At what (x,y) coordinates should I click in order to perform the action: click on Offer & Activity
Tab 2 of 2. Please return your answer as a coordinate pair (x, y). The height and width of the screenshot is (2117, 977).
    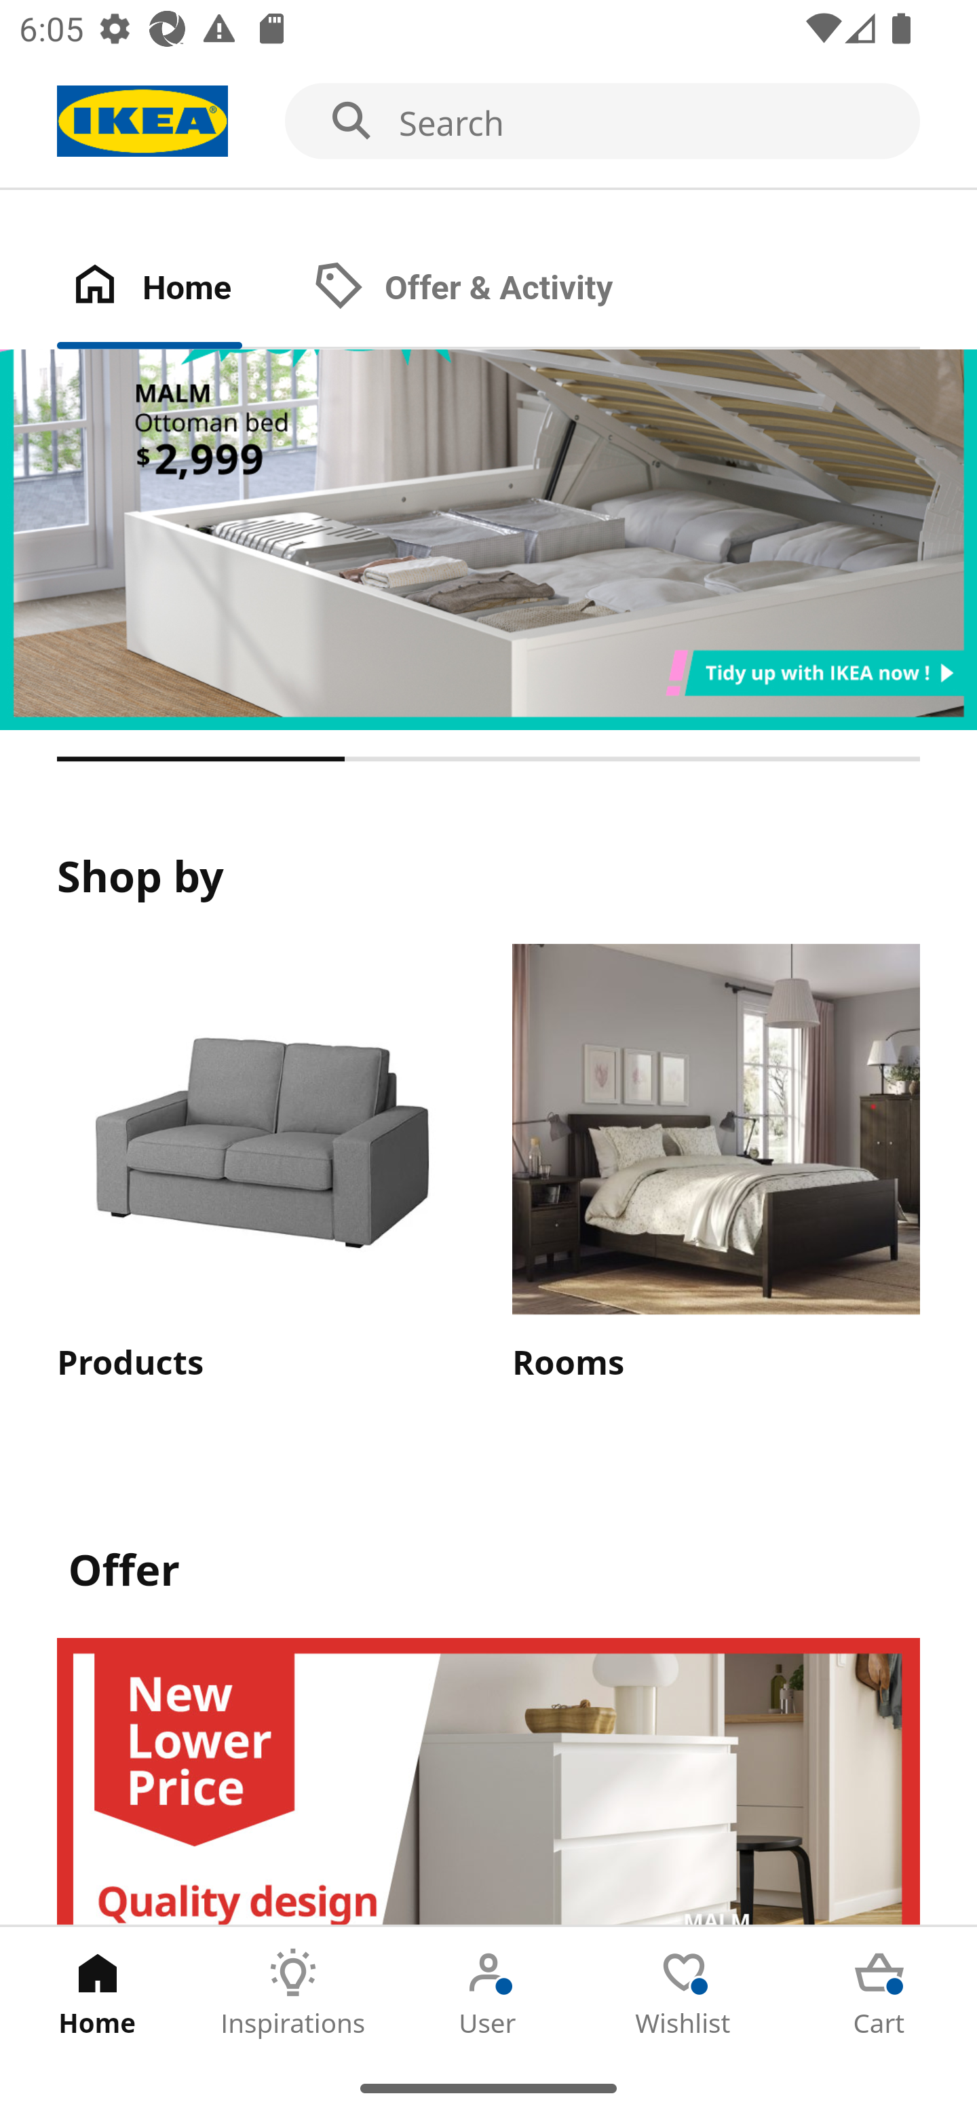
    Looking at the image, I should click on (490, 288).